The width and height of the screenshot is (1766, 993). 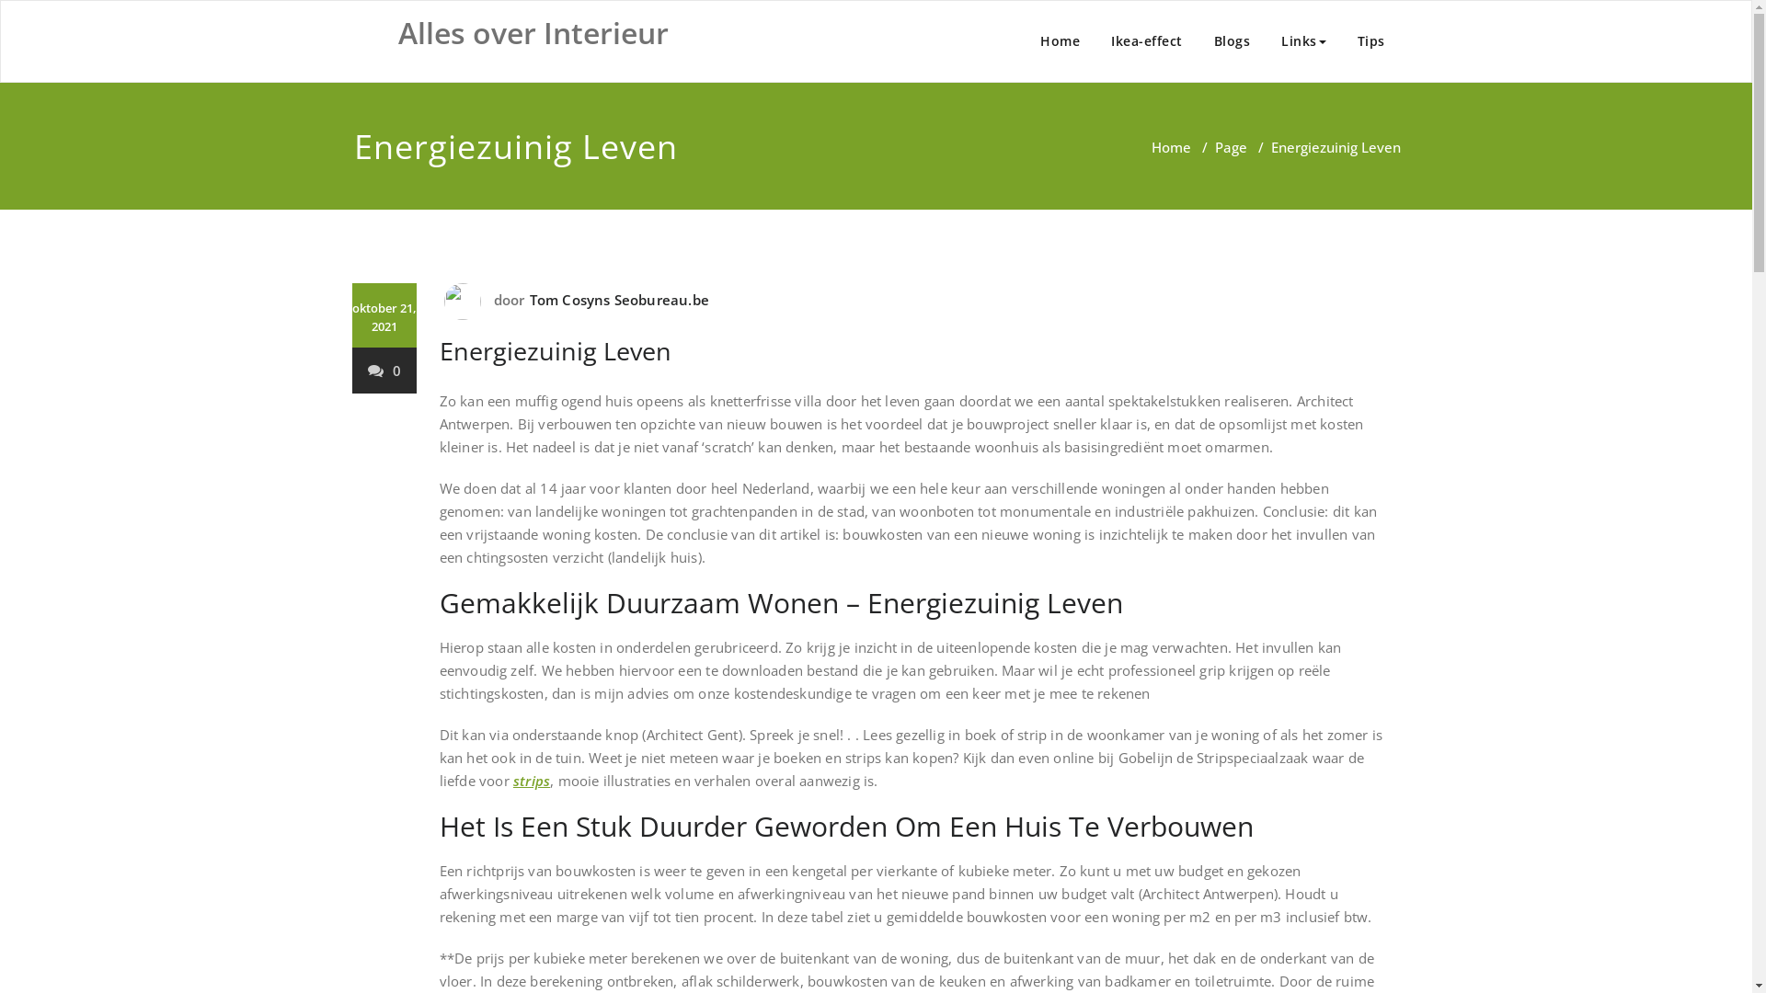 I want to click on Blogs, so click(x=1232, y=41).